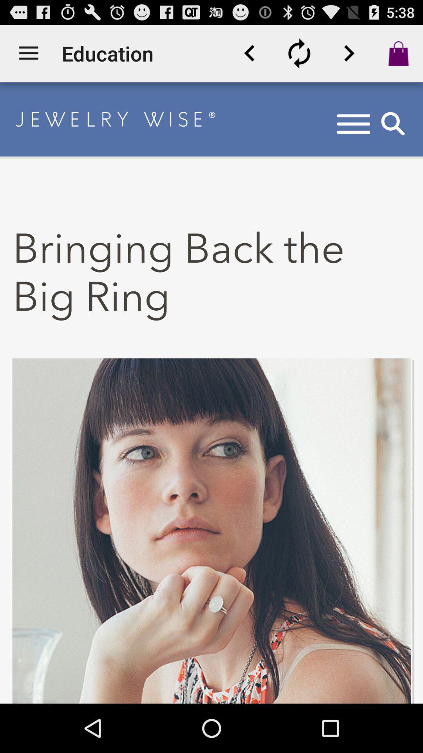 The width and height of the screenshot is (423, 753). What do you see at coordinates (349, 53) in the screenshot?
I see `go to next page` at bounding box center [349, 53].